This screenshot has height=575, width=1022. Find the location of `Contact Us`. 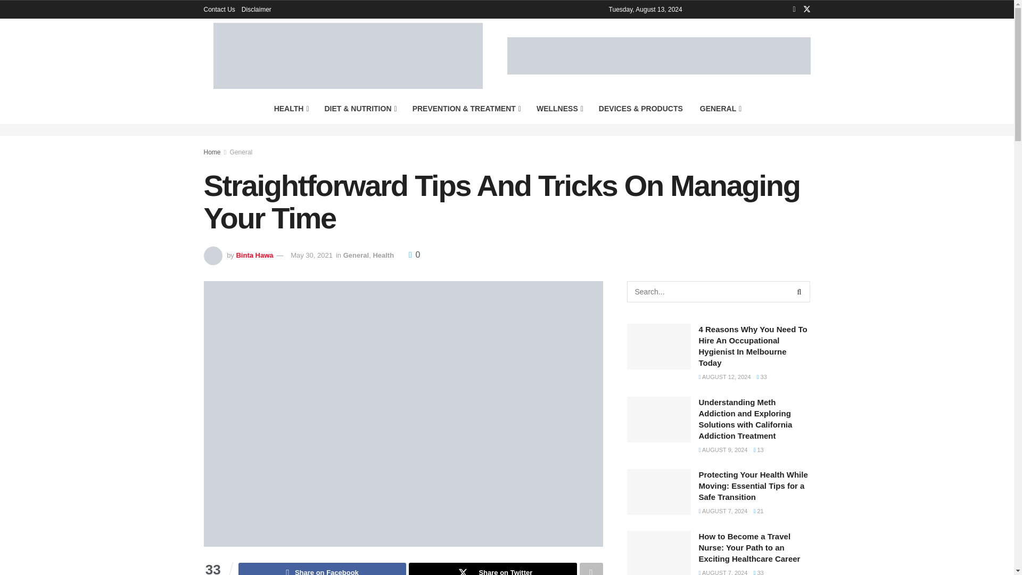

Contact Us is located at coordinates (219, 10).